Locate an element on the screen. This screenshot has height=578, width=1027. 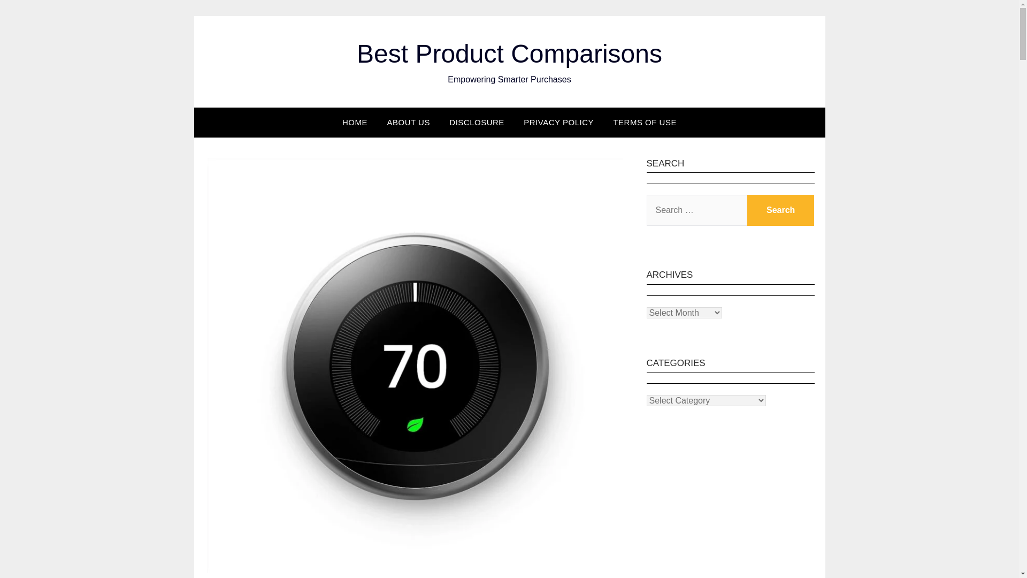
TERMS OF USE is located at coordinates (645, 122).